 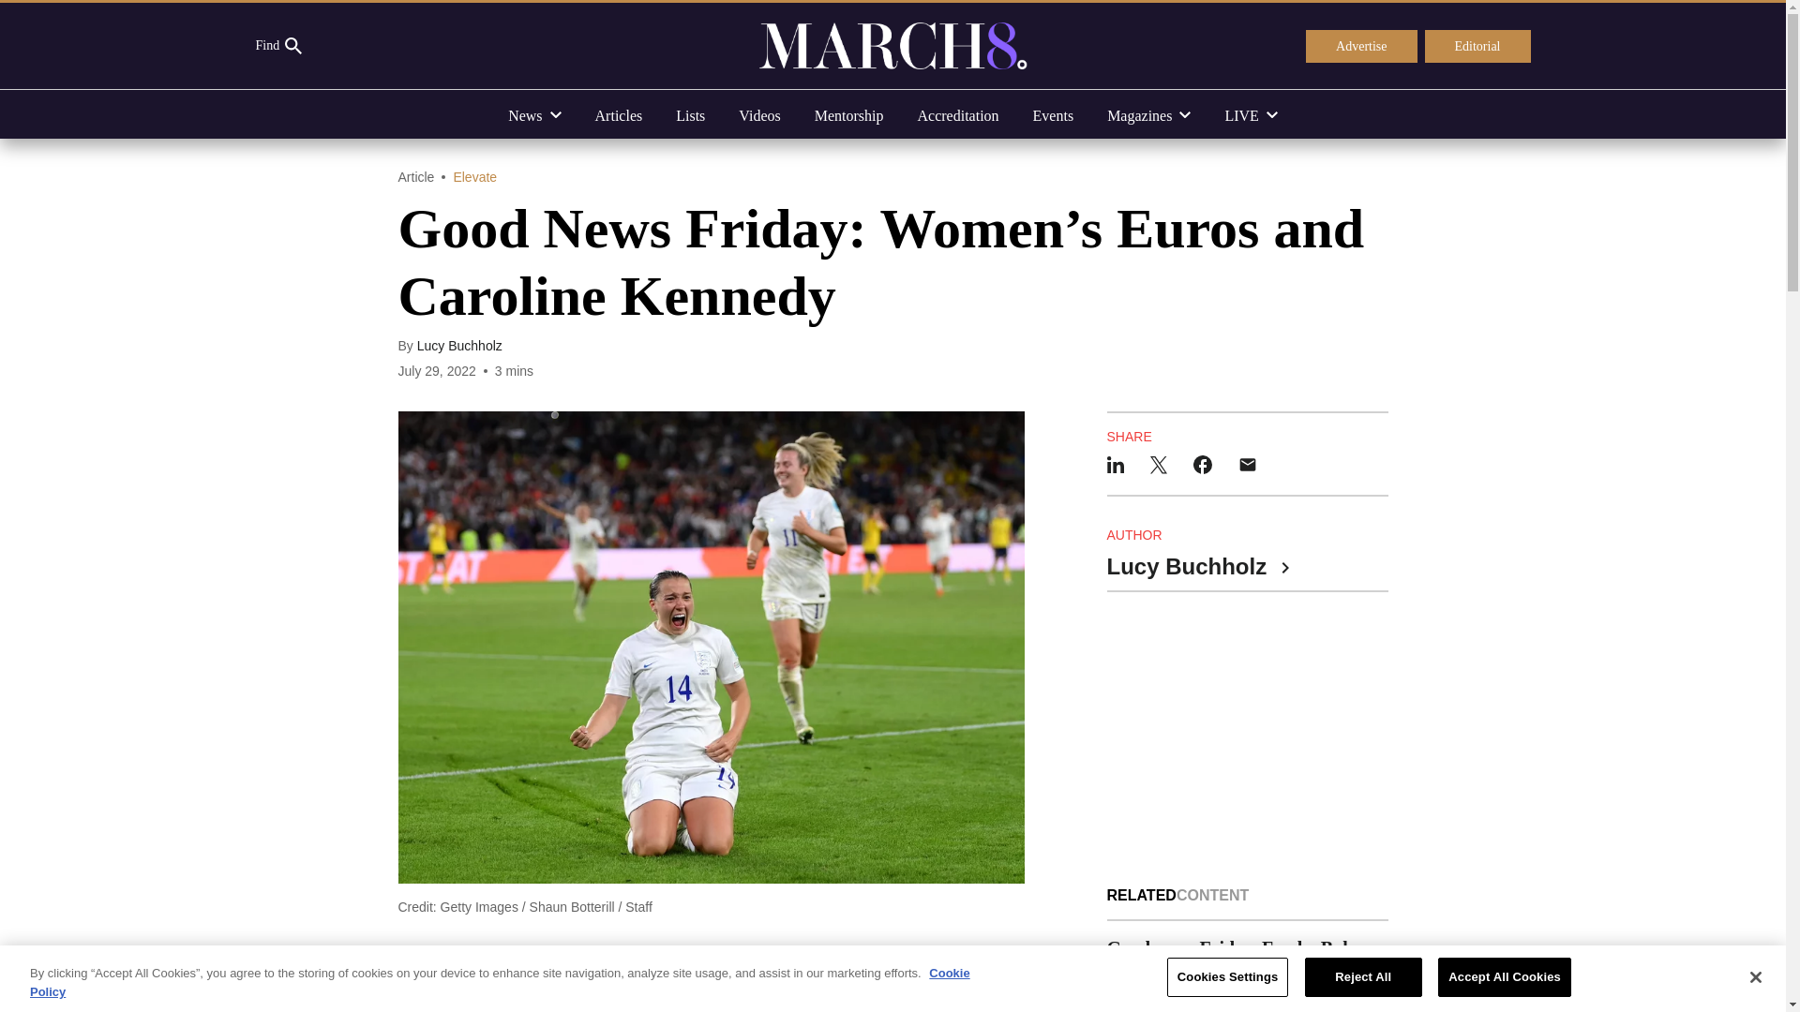 What do you see at coordinates (1361, 47) in the screenshot?
I see `Advertise` at bounding box center [1361, 47].